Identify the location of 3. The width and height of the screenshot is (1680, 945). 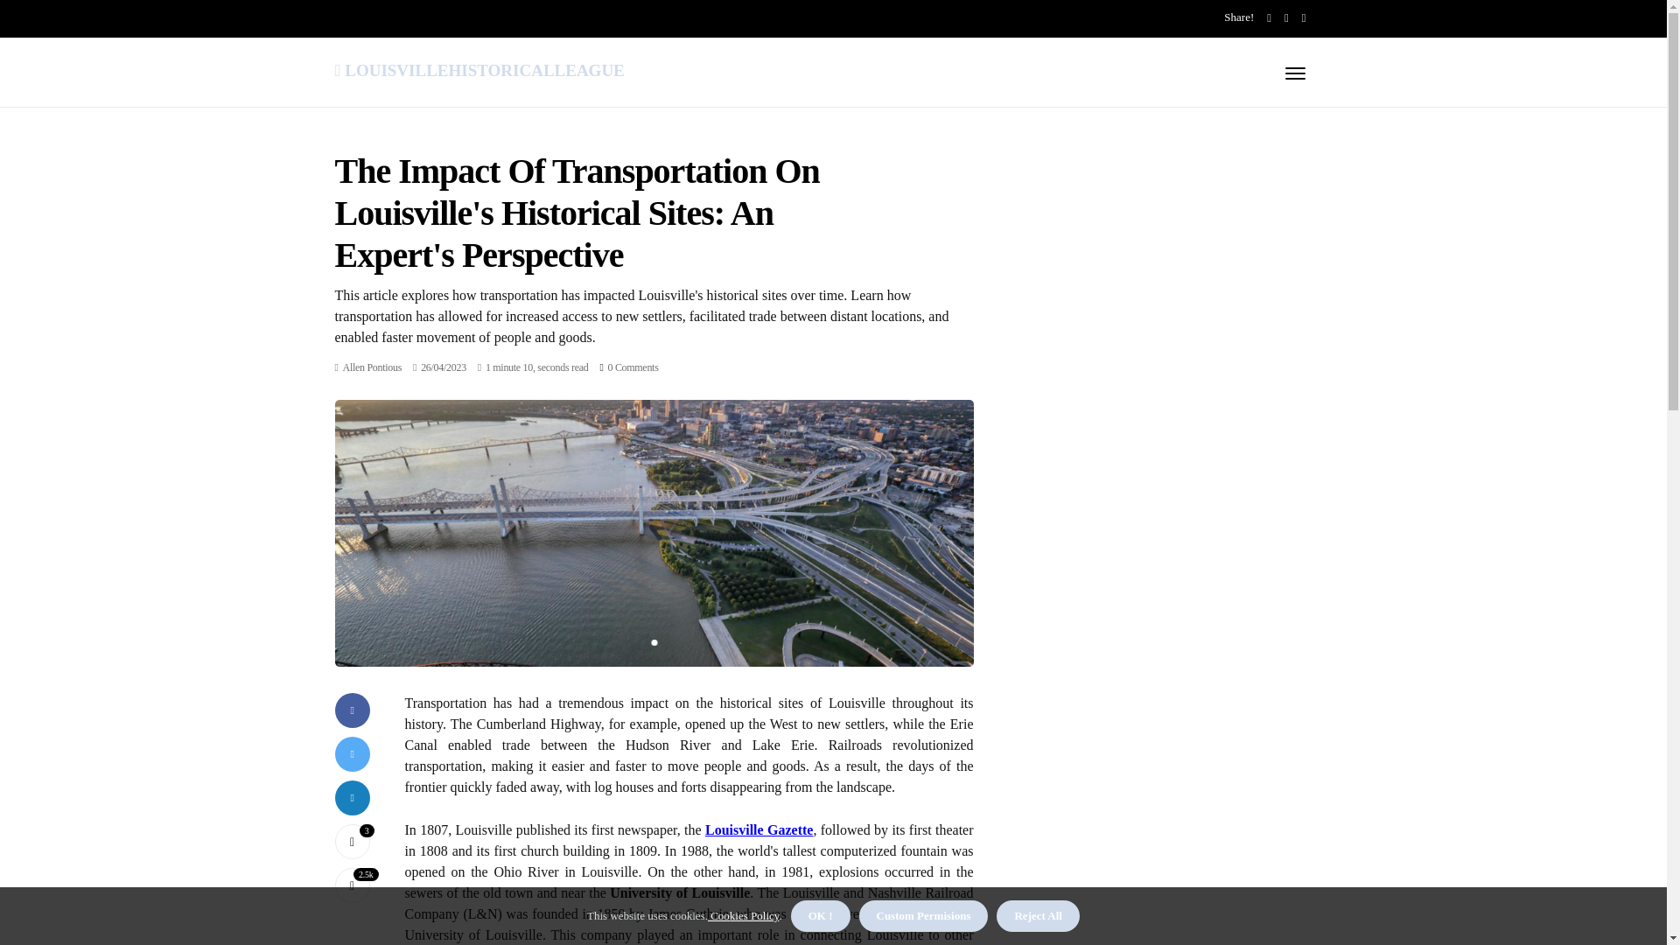
(352, 841).